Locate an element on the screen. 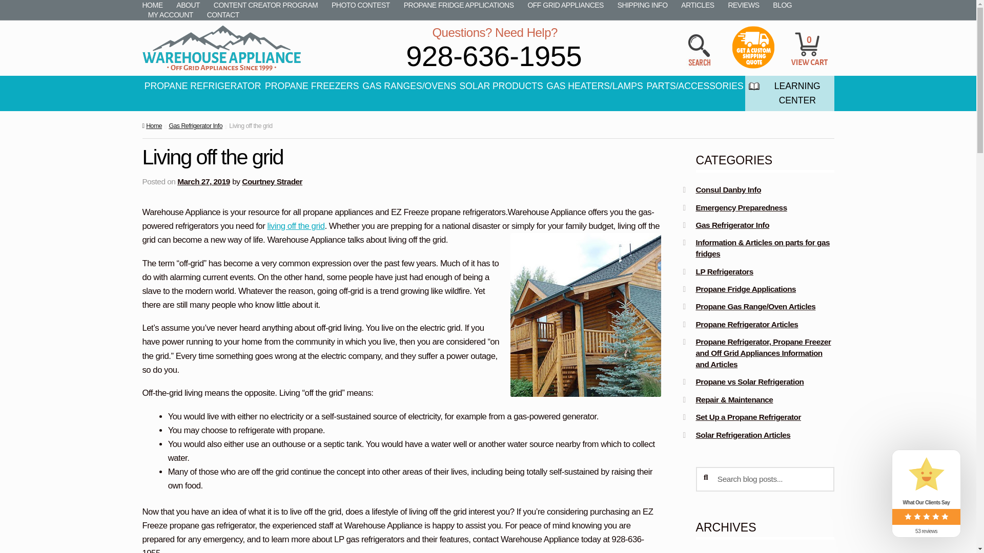  PHOTO CONTEST is located at coordinates (360, 5).